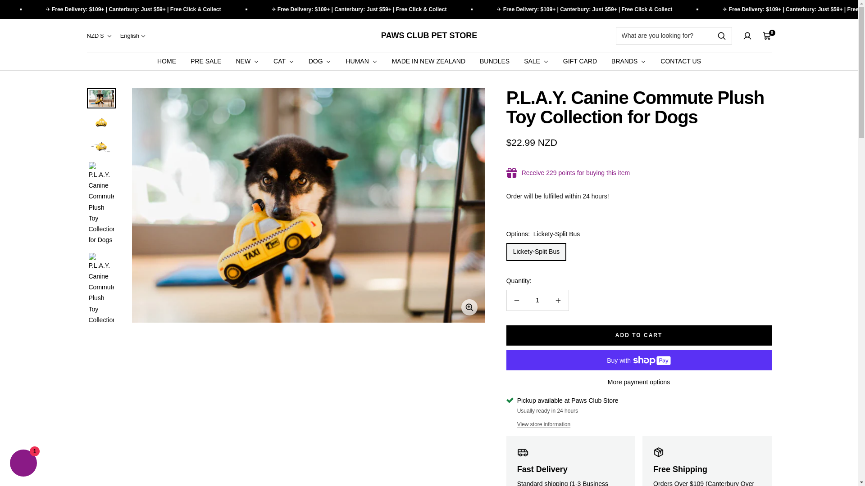 This screenshot has width=865, height=486. I want to click on SALE, so click(536, 61).